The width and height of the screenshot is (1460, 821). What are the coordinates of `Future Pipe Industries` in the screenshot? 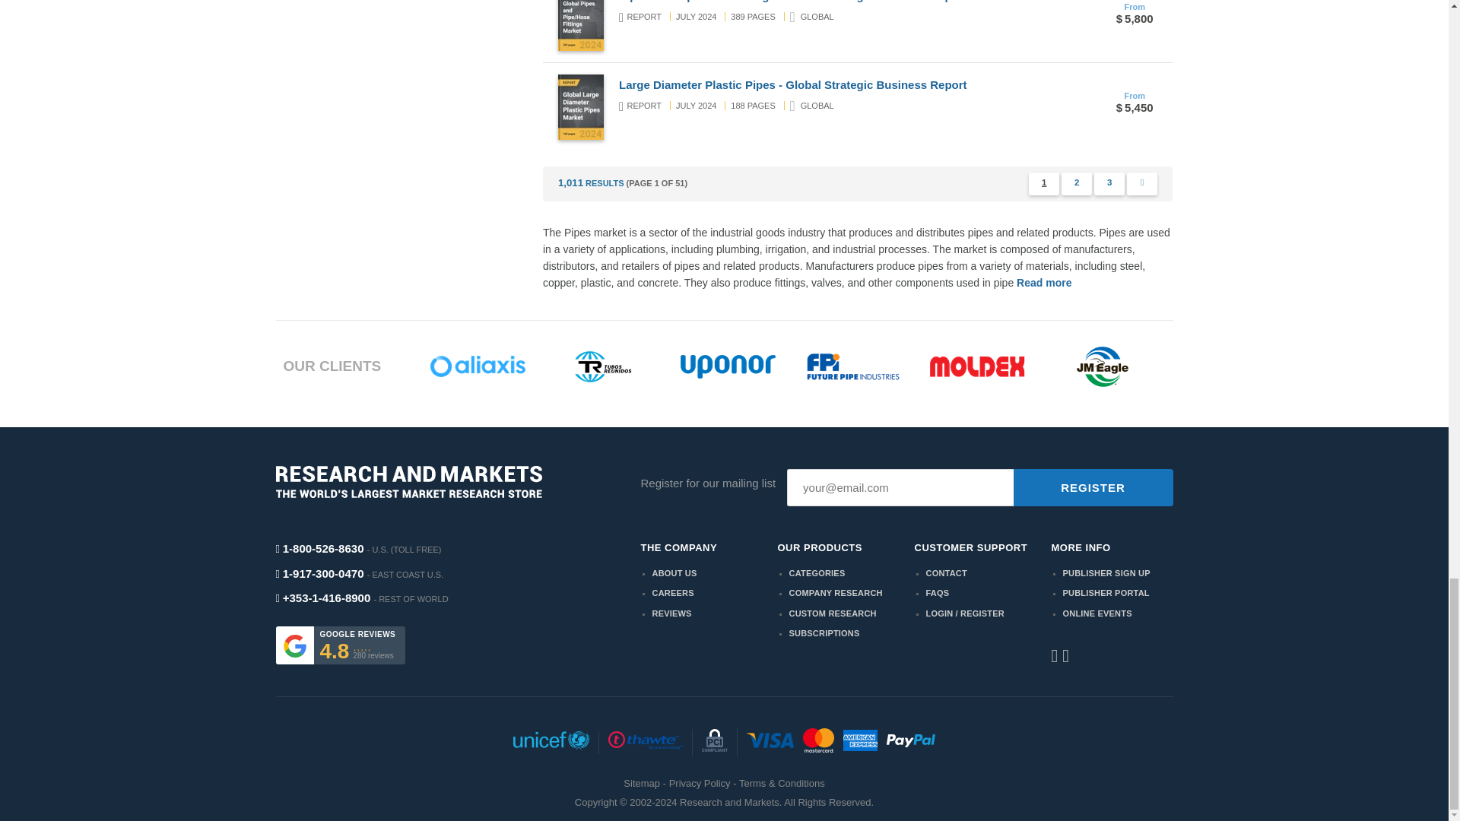 It's located at (853, 366).